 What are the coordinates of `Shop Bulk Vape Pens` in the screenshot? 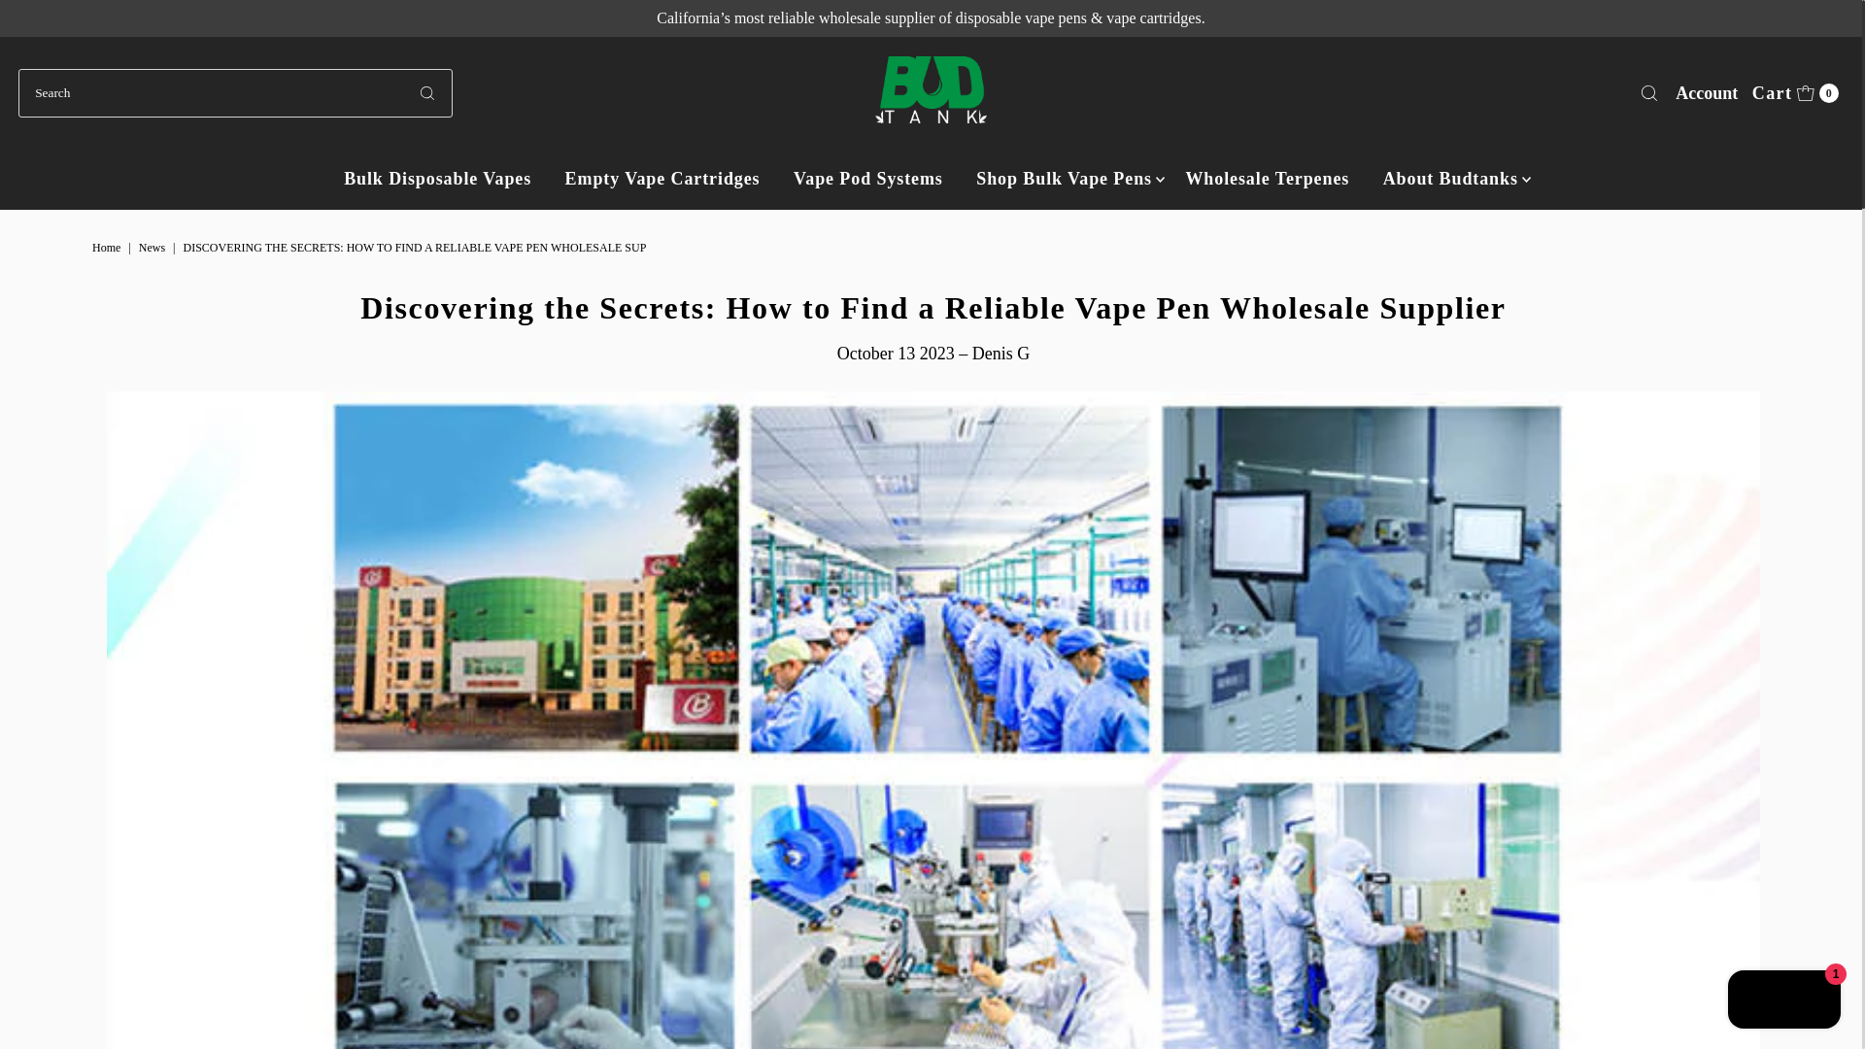 It's located at (868, 179).